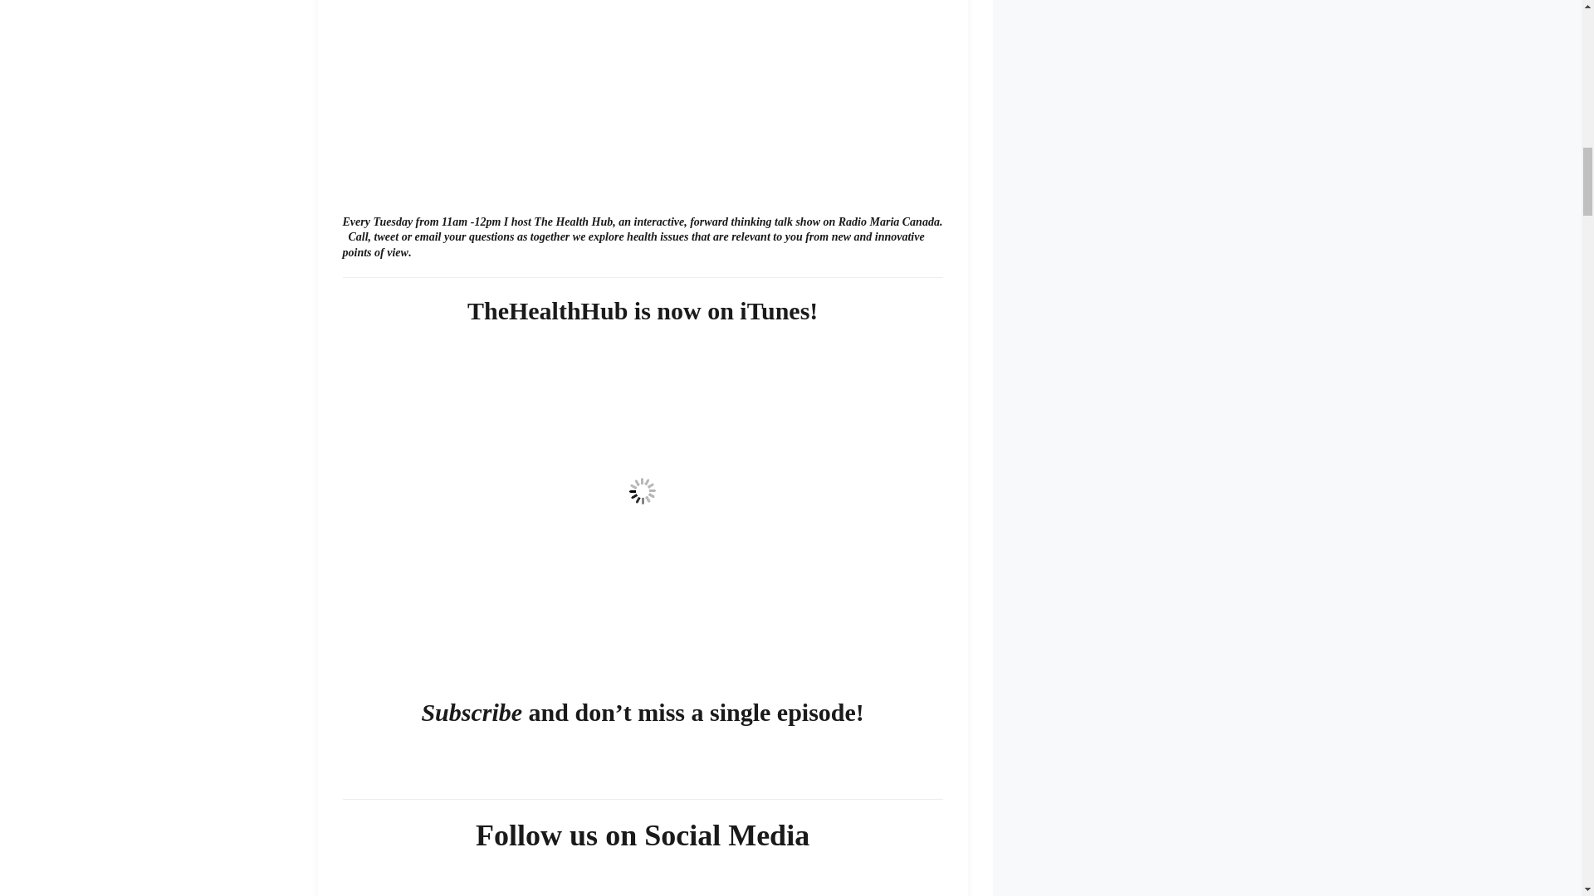  Describe the element at coordinates (472, 712) in the screenshot. I see `Subscribe` at that location.